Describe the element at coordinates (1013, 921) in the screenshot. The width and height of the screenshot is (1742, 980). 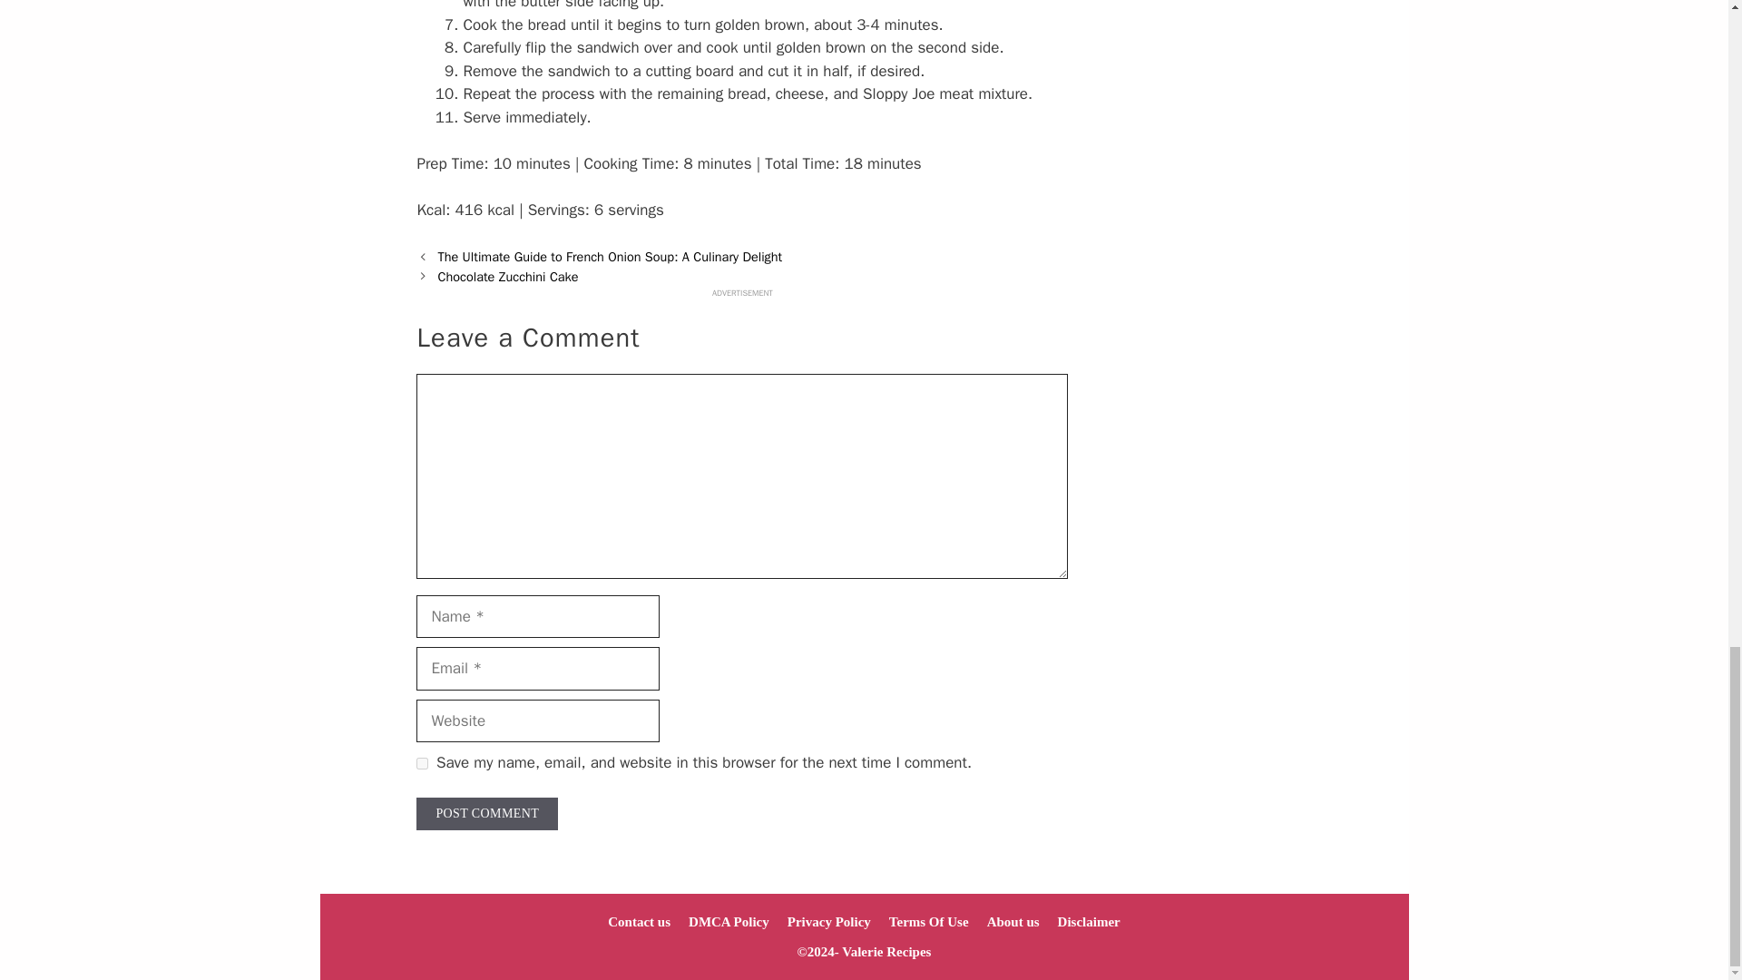
I see `About us` at that location.